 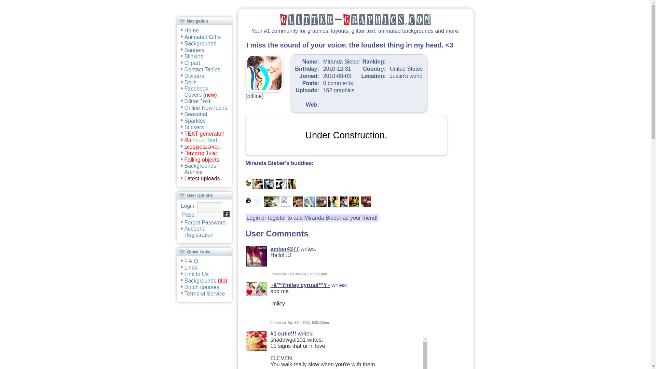 I want to click on Dolls, so click(x=191, y=82).